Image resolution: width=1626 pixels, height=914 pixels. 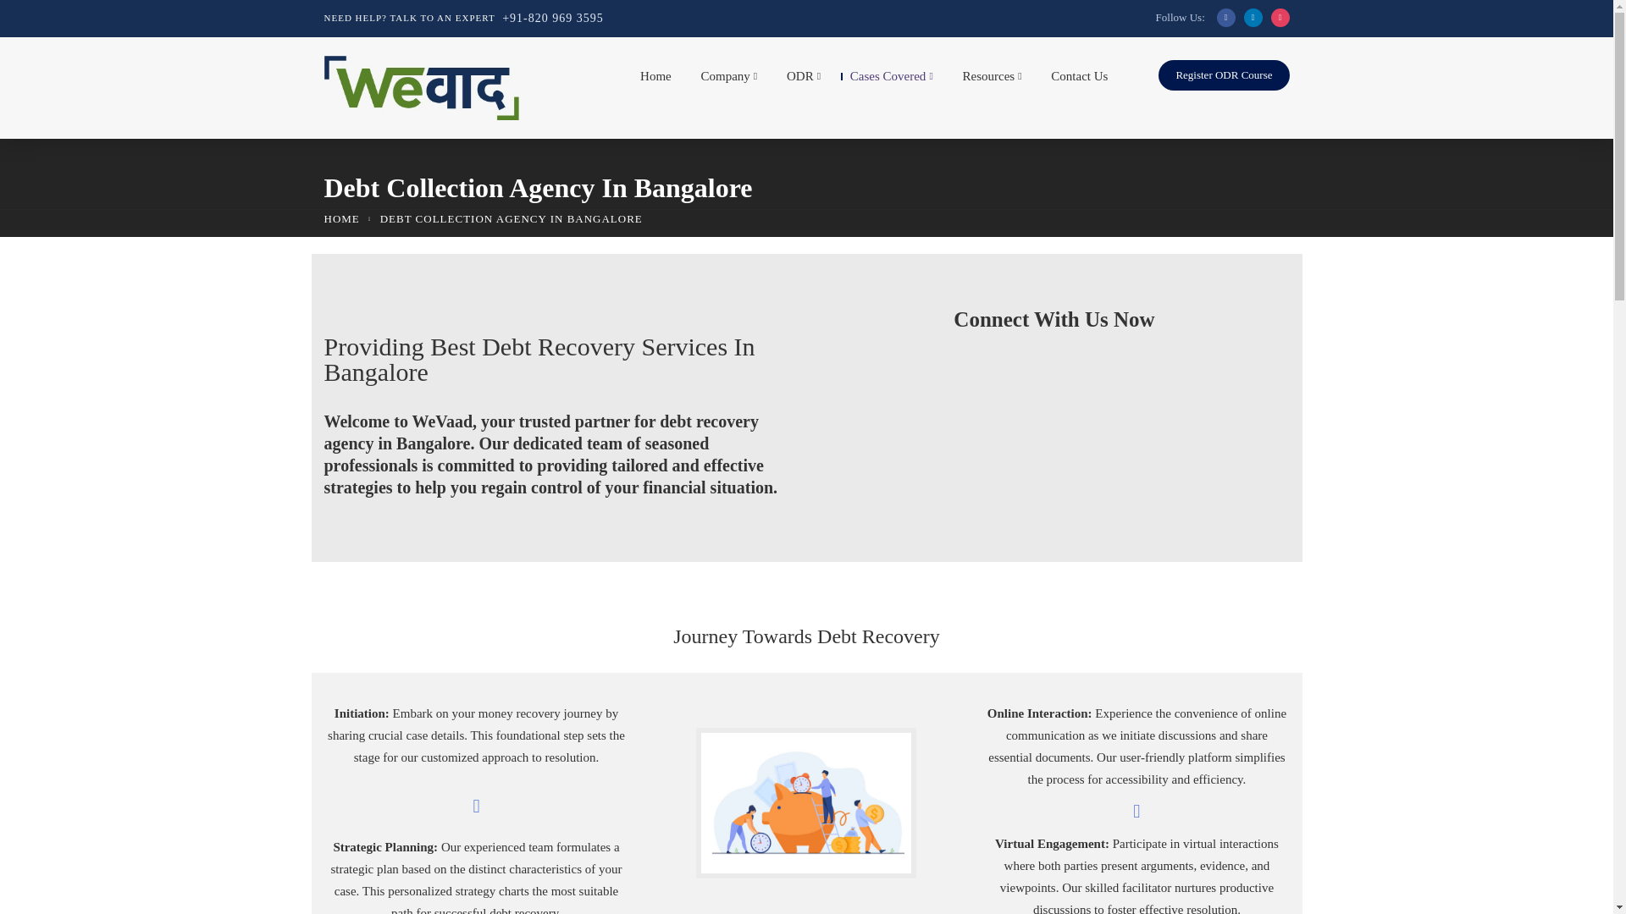 What do you see at coordinates (650, 80) in the screenshot?
I see `Home` at bounding box center [650, 80].